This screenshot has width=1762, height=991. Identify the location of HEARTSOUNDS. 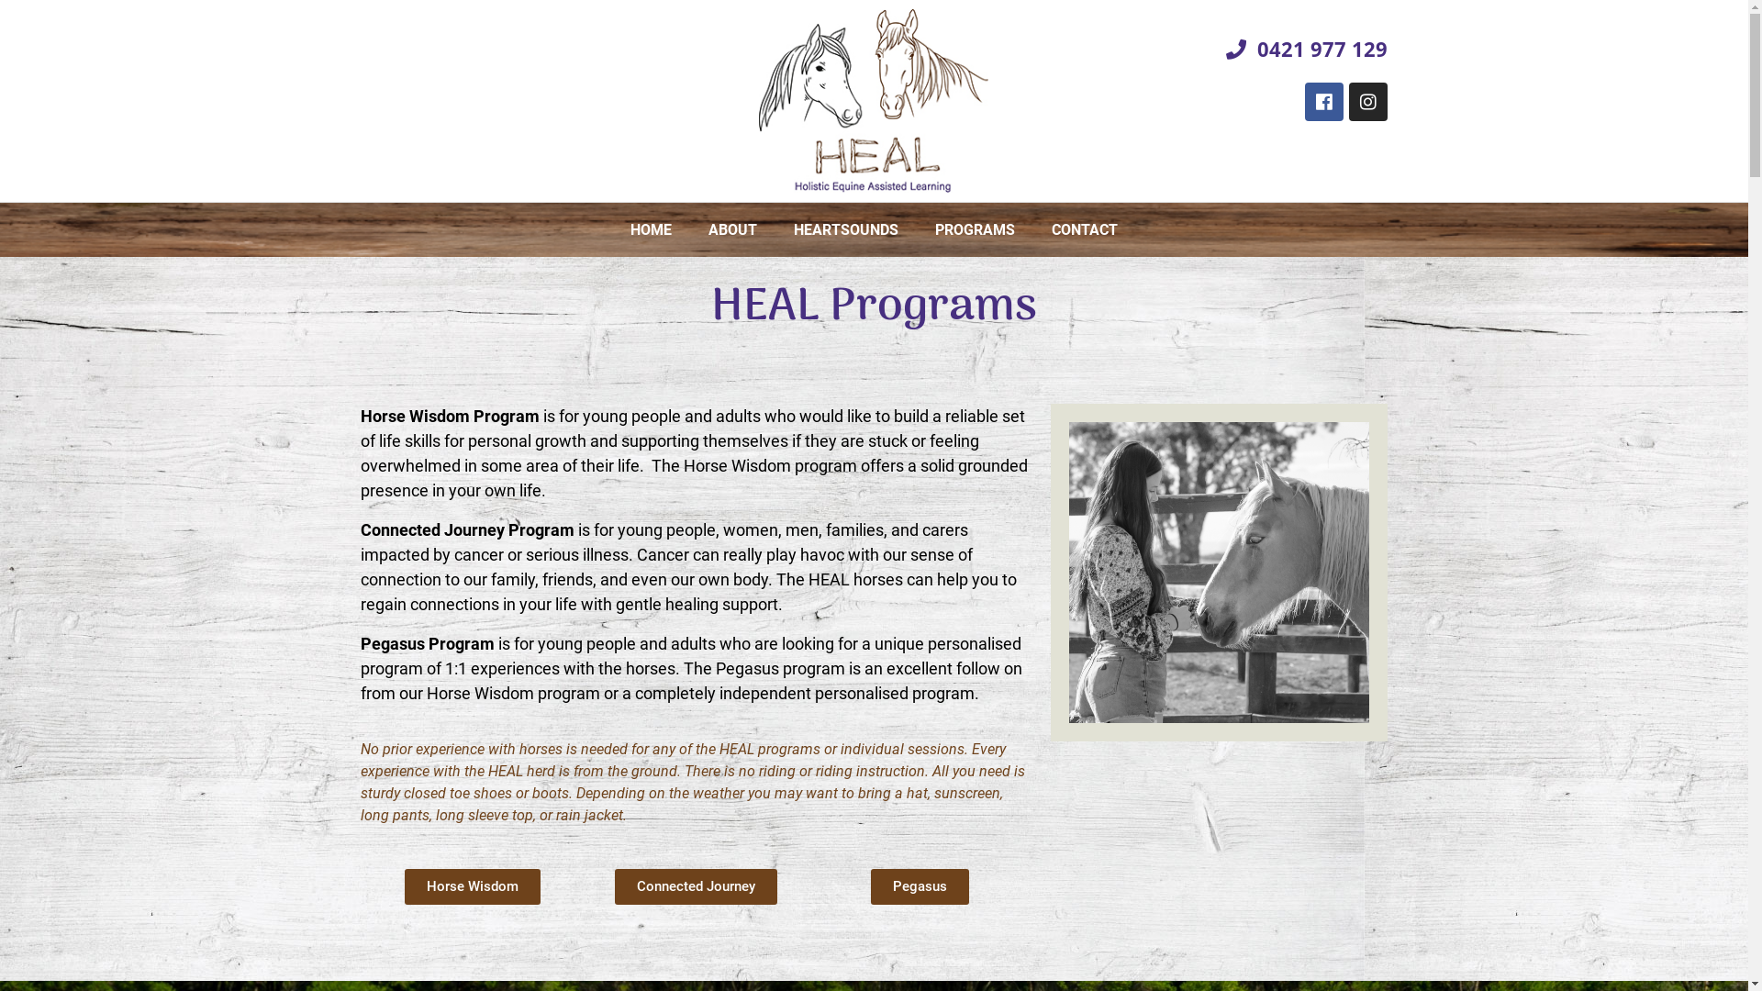
(846, 229).